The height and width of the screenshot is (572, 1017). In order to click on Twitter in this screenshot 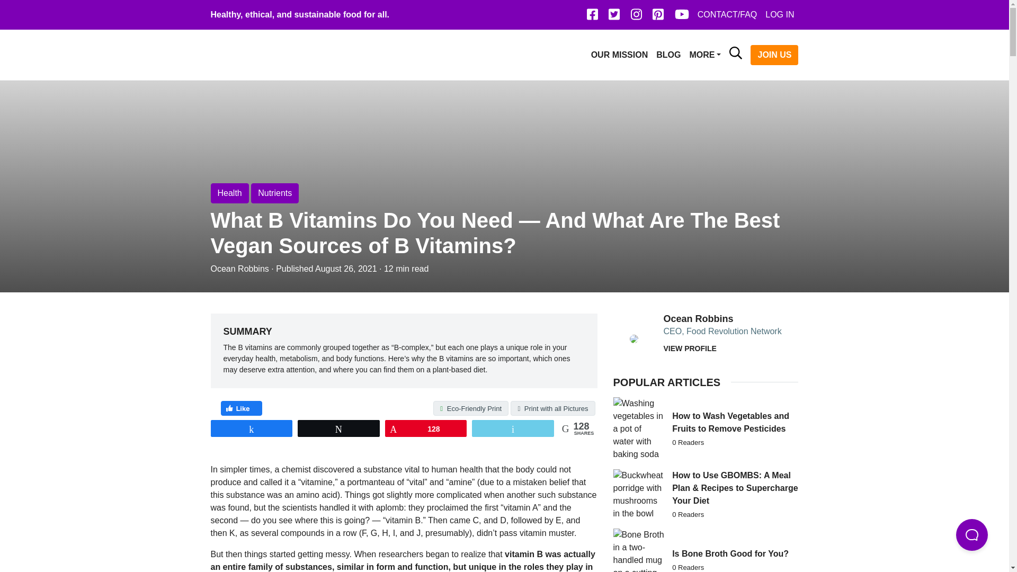, I will do `click(614, 17)`.